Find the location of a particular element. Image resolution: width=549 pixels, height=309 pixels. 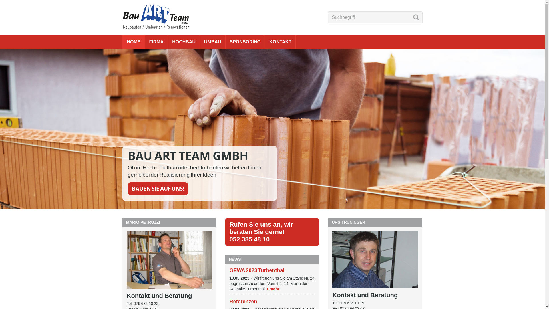

HOME is located at coordinates (134, 42).